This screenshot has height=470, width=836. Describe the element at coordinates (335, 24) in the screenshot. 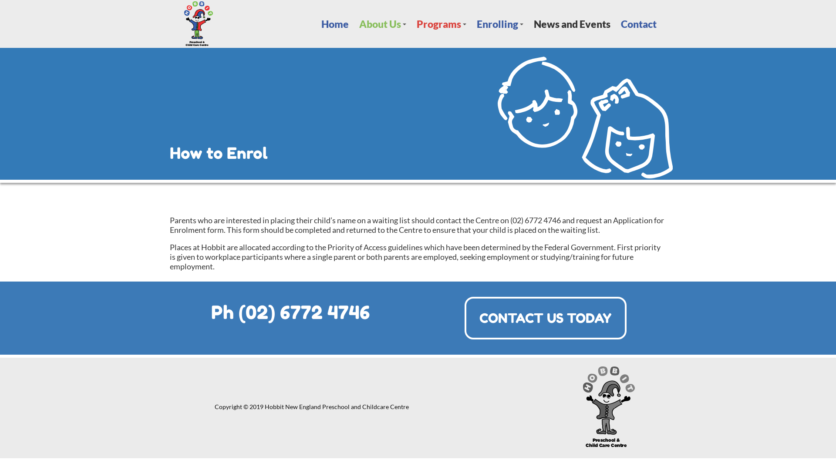

I see `Home` at that location.